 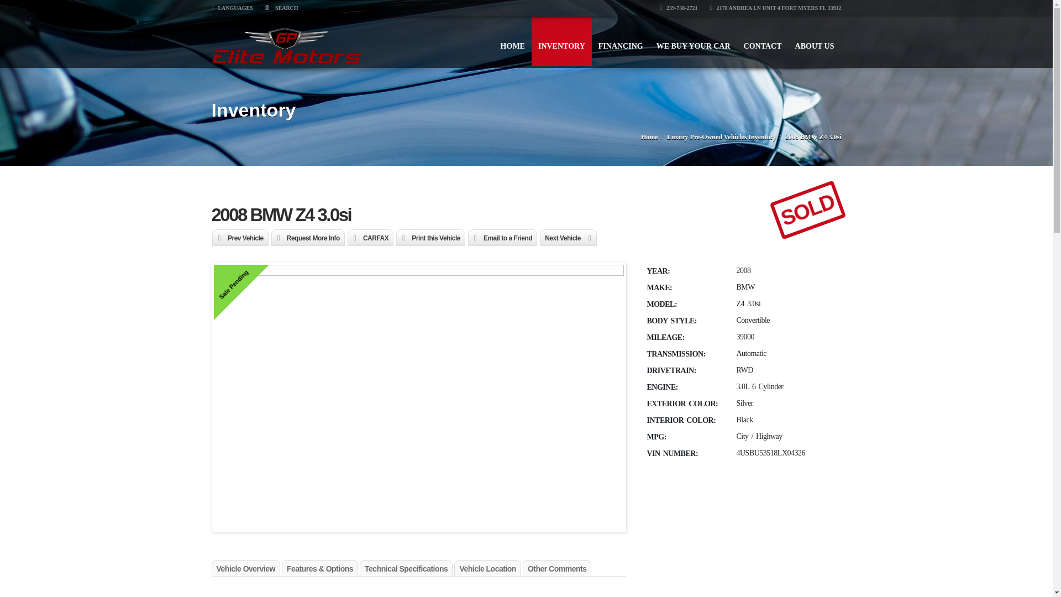 I want to click on Other Comments, so click(x=557, y=568).